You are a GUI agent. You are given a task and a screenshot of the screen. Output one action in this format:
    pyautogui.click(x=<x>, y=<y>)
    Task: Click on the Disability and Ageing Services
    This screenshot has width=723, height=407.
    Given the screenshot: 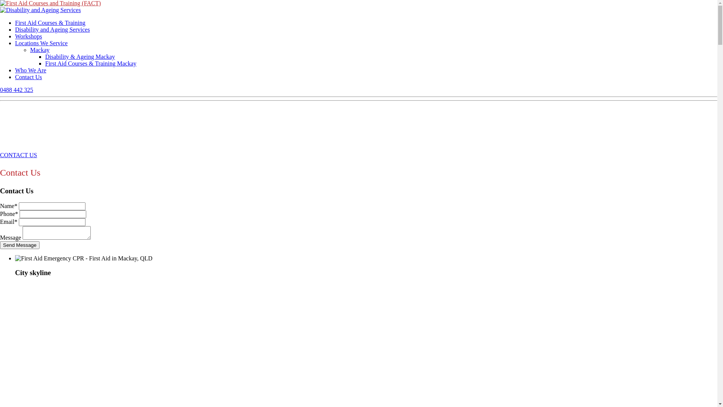 What is the action you would take?
    pyautogui.click(x=53, y=29)
    